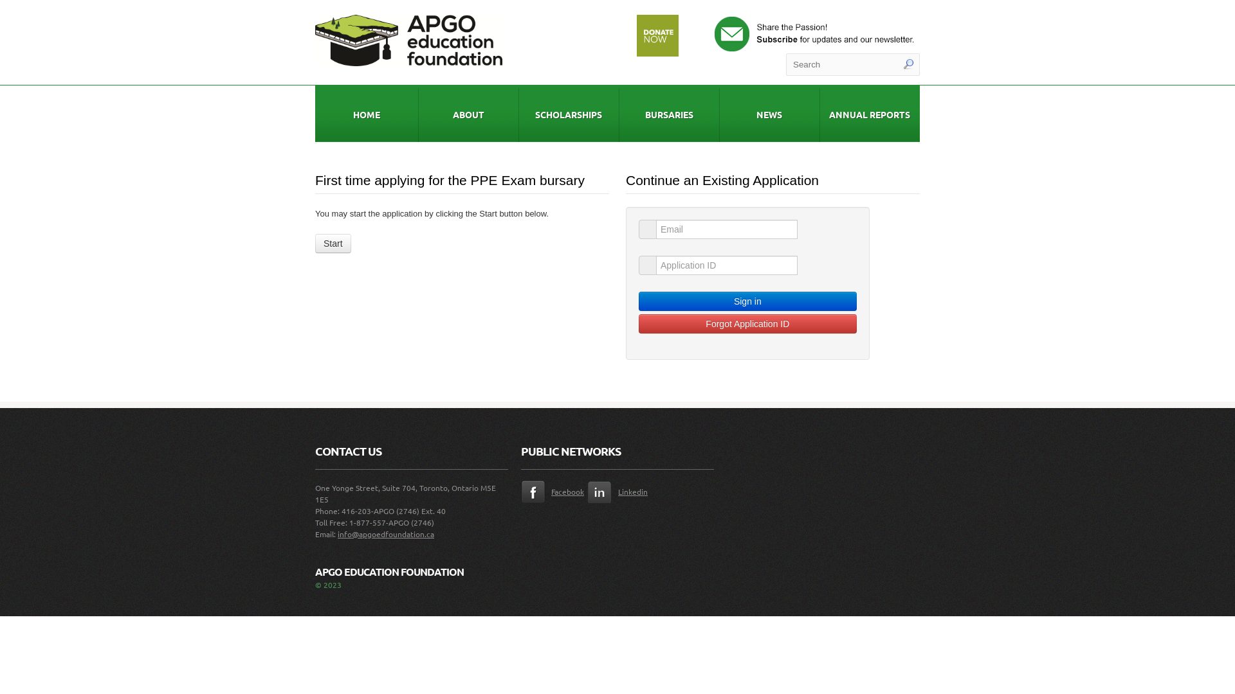  I want to click on info@apgoedfoundation.ca, so click(386, 534).